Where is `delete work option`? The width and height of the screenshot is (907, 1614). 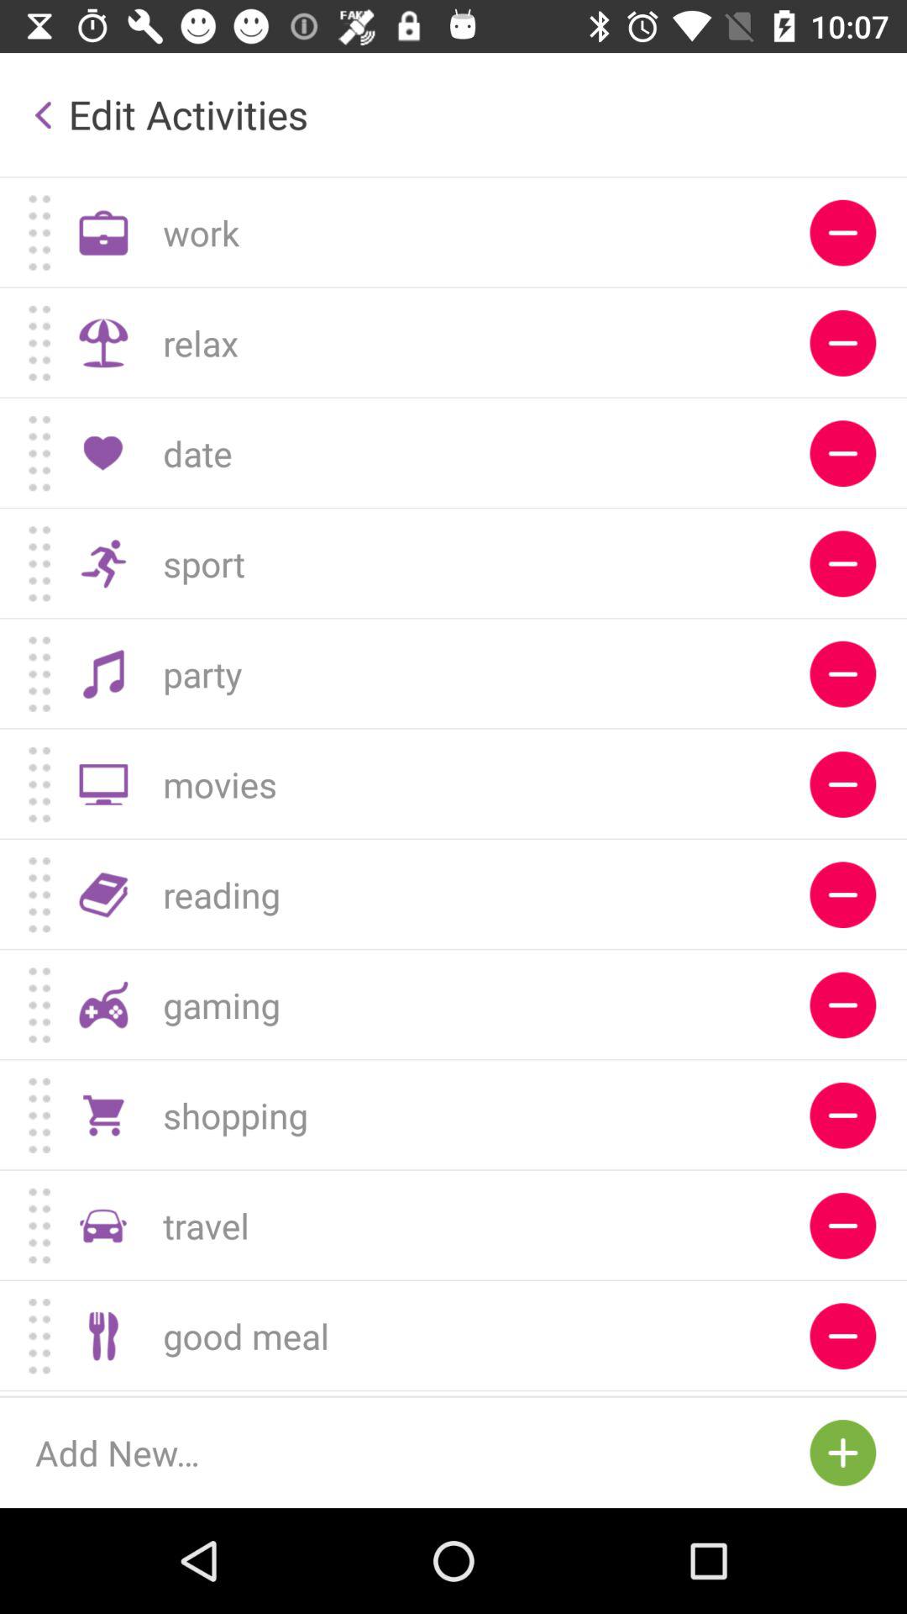
delete work option is located at coordinates (843, 232).